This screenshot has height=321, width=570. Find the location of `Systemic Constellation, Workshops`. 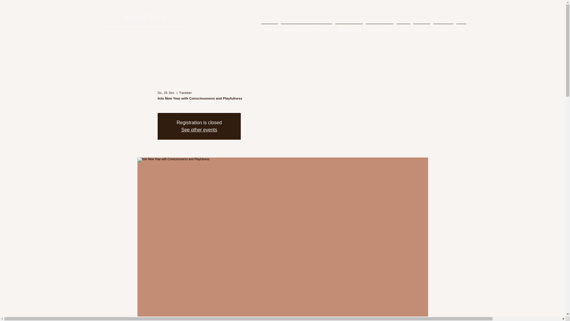

Systemic Constellation, Workshops is located at coordinates (145, 26).